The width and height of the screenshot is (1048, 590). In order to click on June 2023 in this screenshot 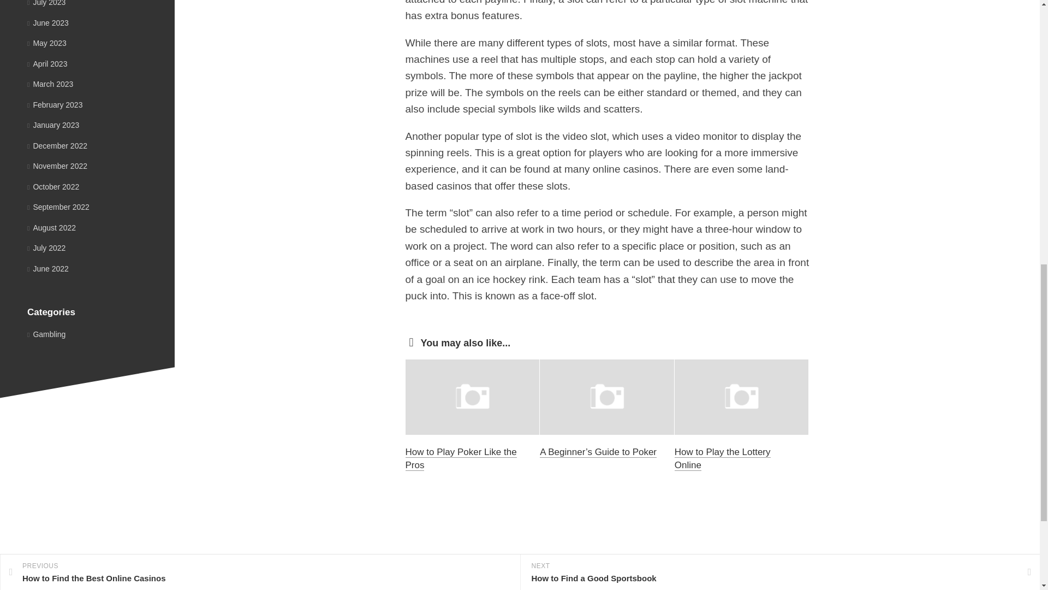, I will do `click(48, 22)`.